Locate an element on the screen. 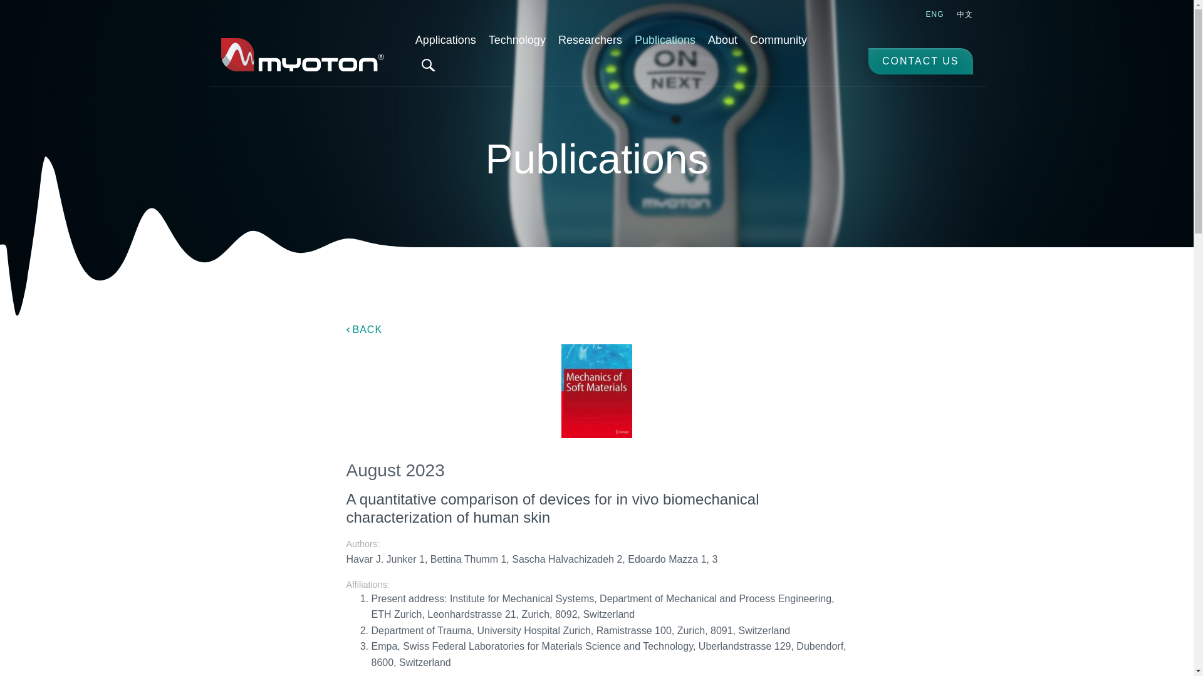 Image resolution: width=1203 pixels, height=676 pixels. Technology is located at coordinates (517, 40).